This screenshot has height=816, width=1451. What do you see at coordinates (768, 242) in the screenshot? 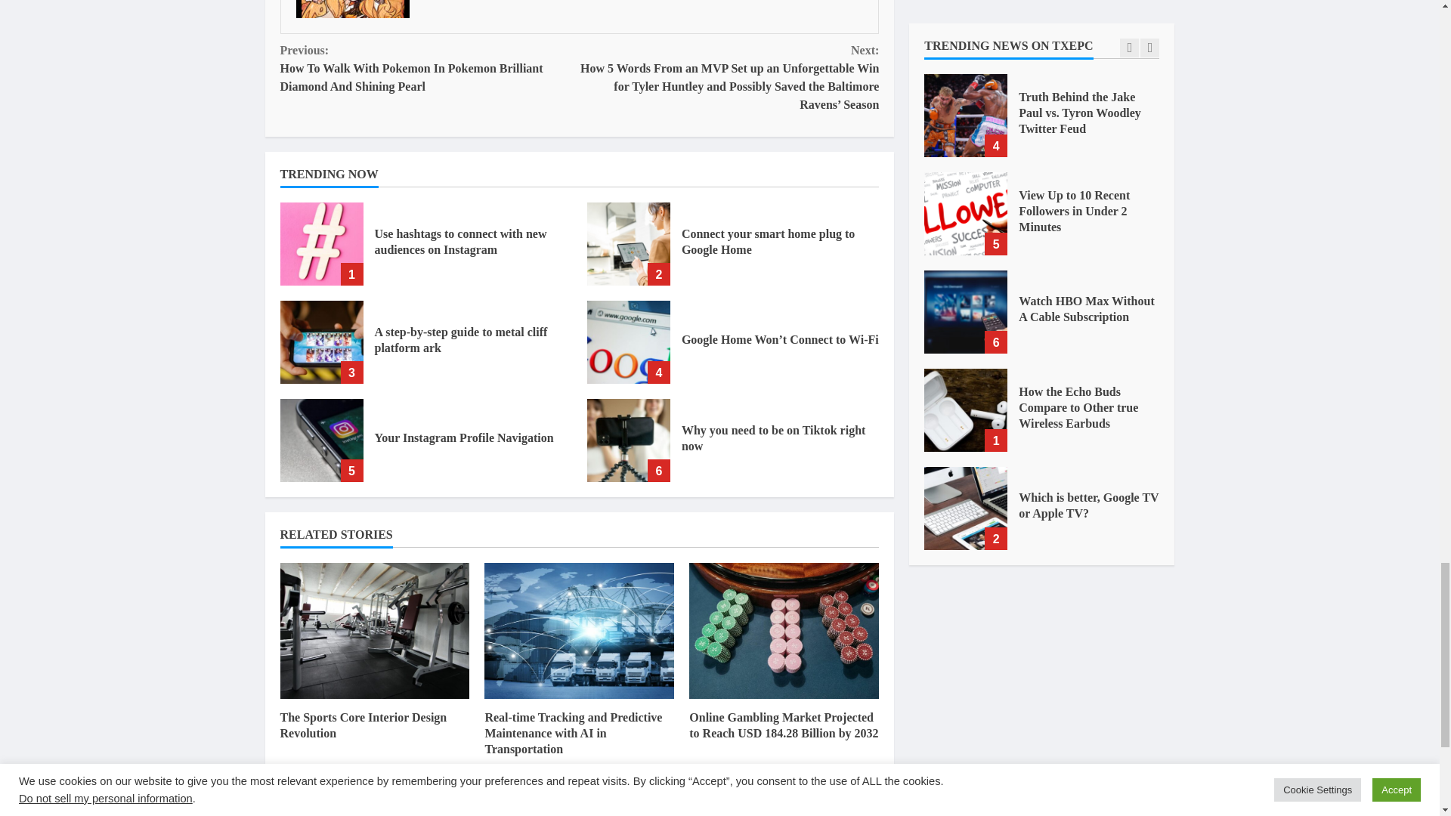
I see `Connect your smart home plug to Google Home` at bounding box center [768, 242].